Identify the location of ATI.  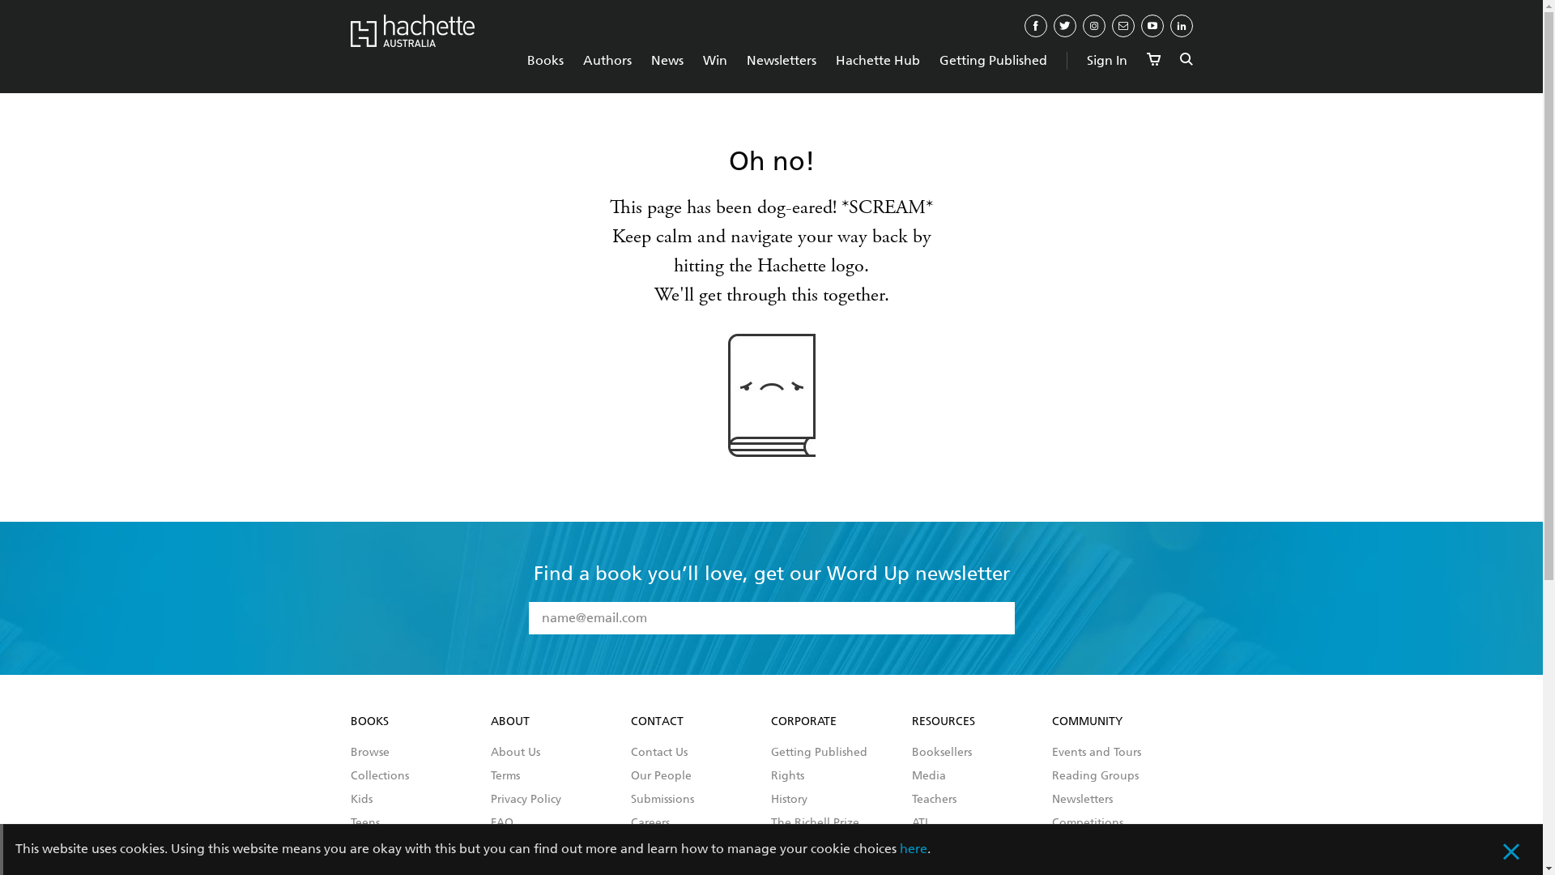
(920, 823).